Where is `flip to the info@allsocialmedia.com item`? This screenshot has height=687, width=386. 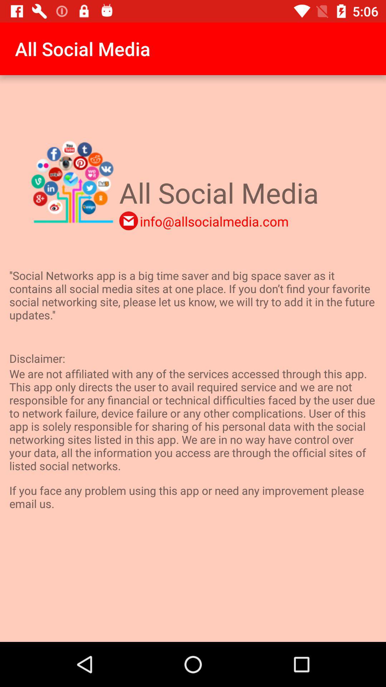
flip to the info@allsocialmedia.com item is located at coordinates (214, 221).